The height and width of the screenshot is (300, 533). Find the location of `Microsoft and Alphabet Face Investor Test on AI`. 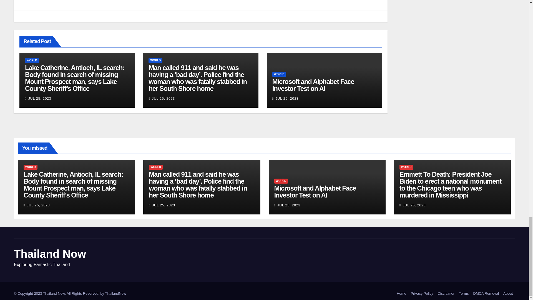

Microsoft and Alphabet Face Investor Test on AI is located at coordinates (313, 85).